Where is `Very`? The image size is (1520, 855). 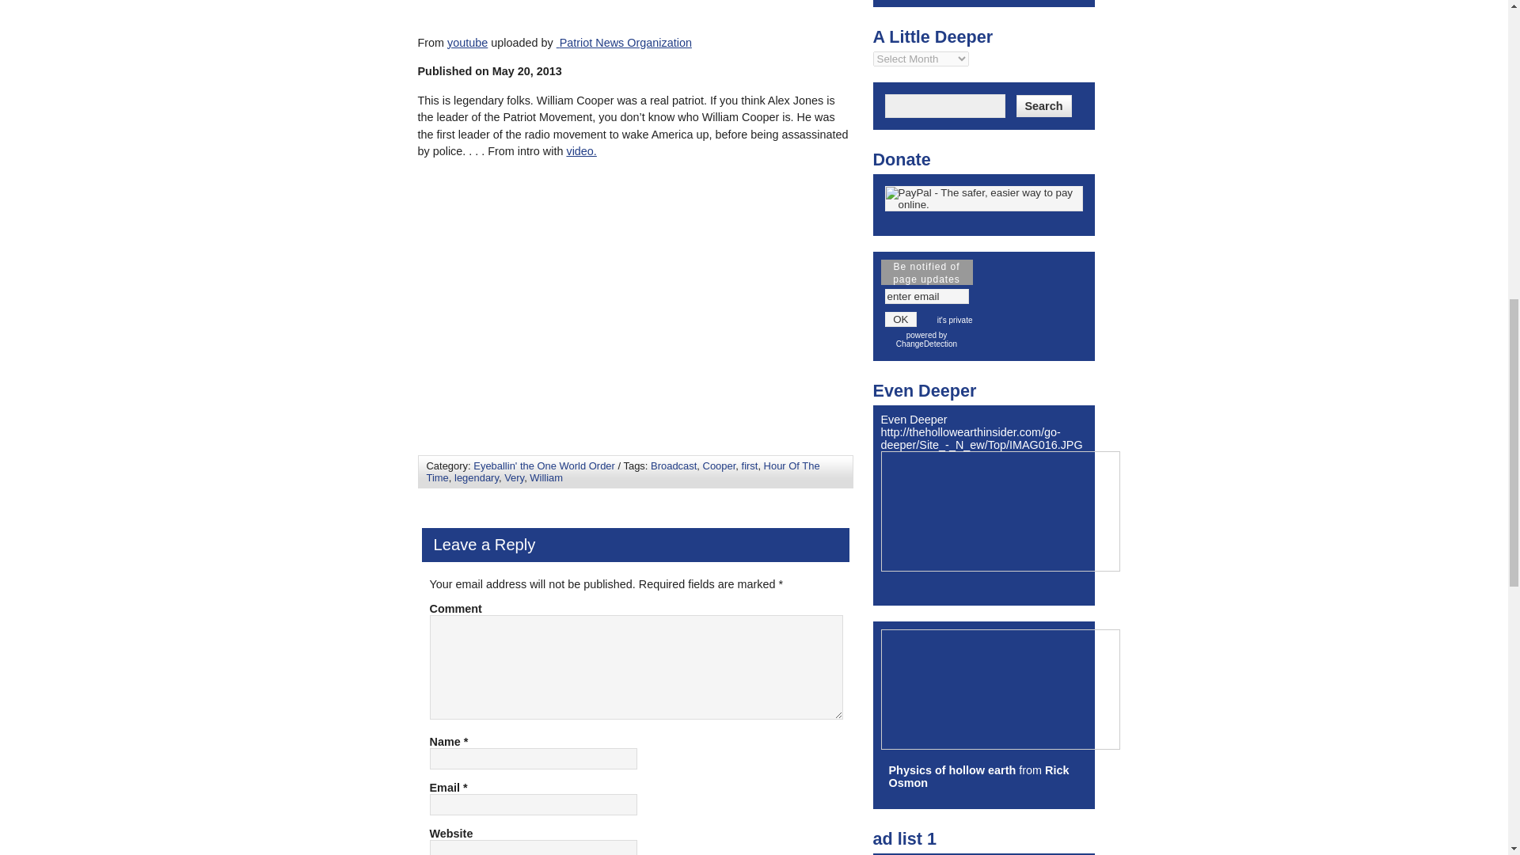
Very is located at coordinates (515, 478).